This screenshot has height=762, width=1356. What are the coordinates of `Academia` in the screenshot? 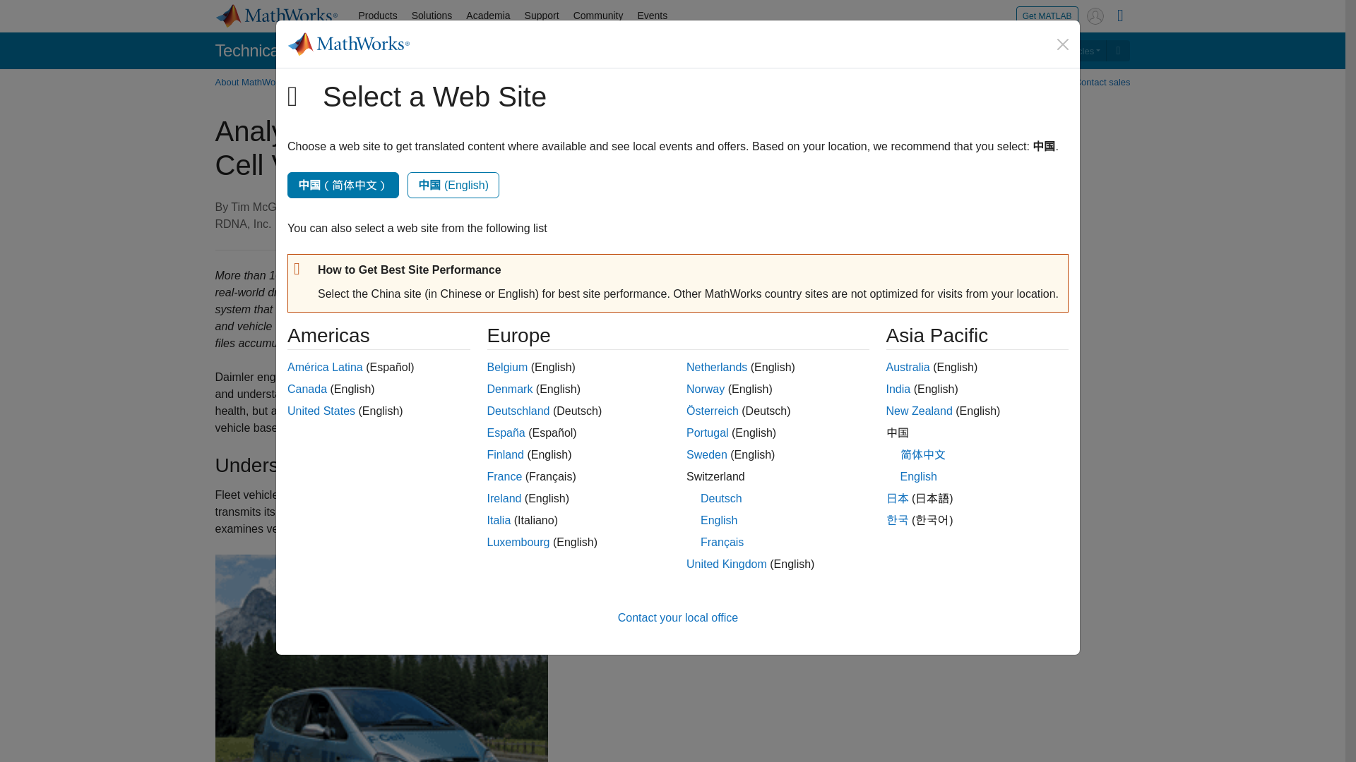 It's located at (487, 16).